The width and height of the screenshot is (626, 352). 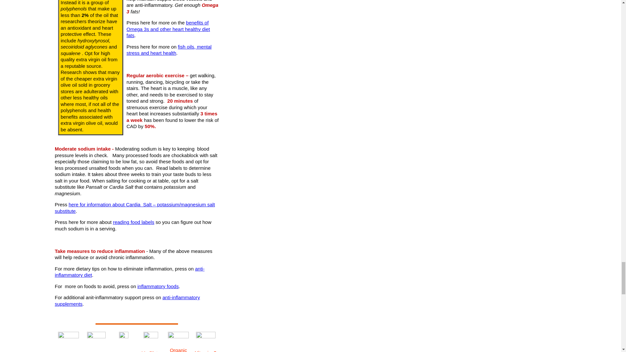 I want to click on anti-inflammatory supplements, so click(x=127, y=301).